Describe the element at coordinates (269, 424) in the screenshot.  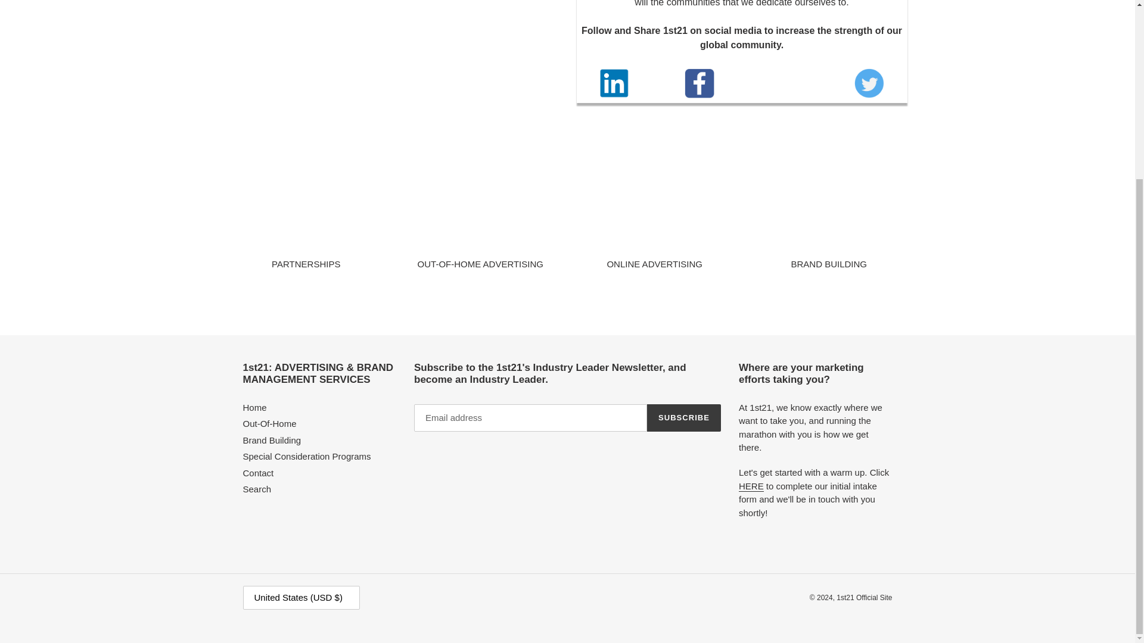
I see `Out-Of-Home` at that location.